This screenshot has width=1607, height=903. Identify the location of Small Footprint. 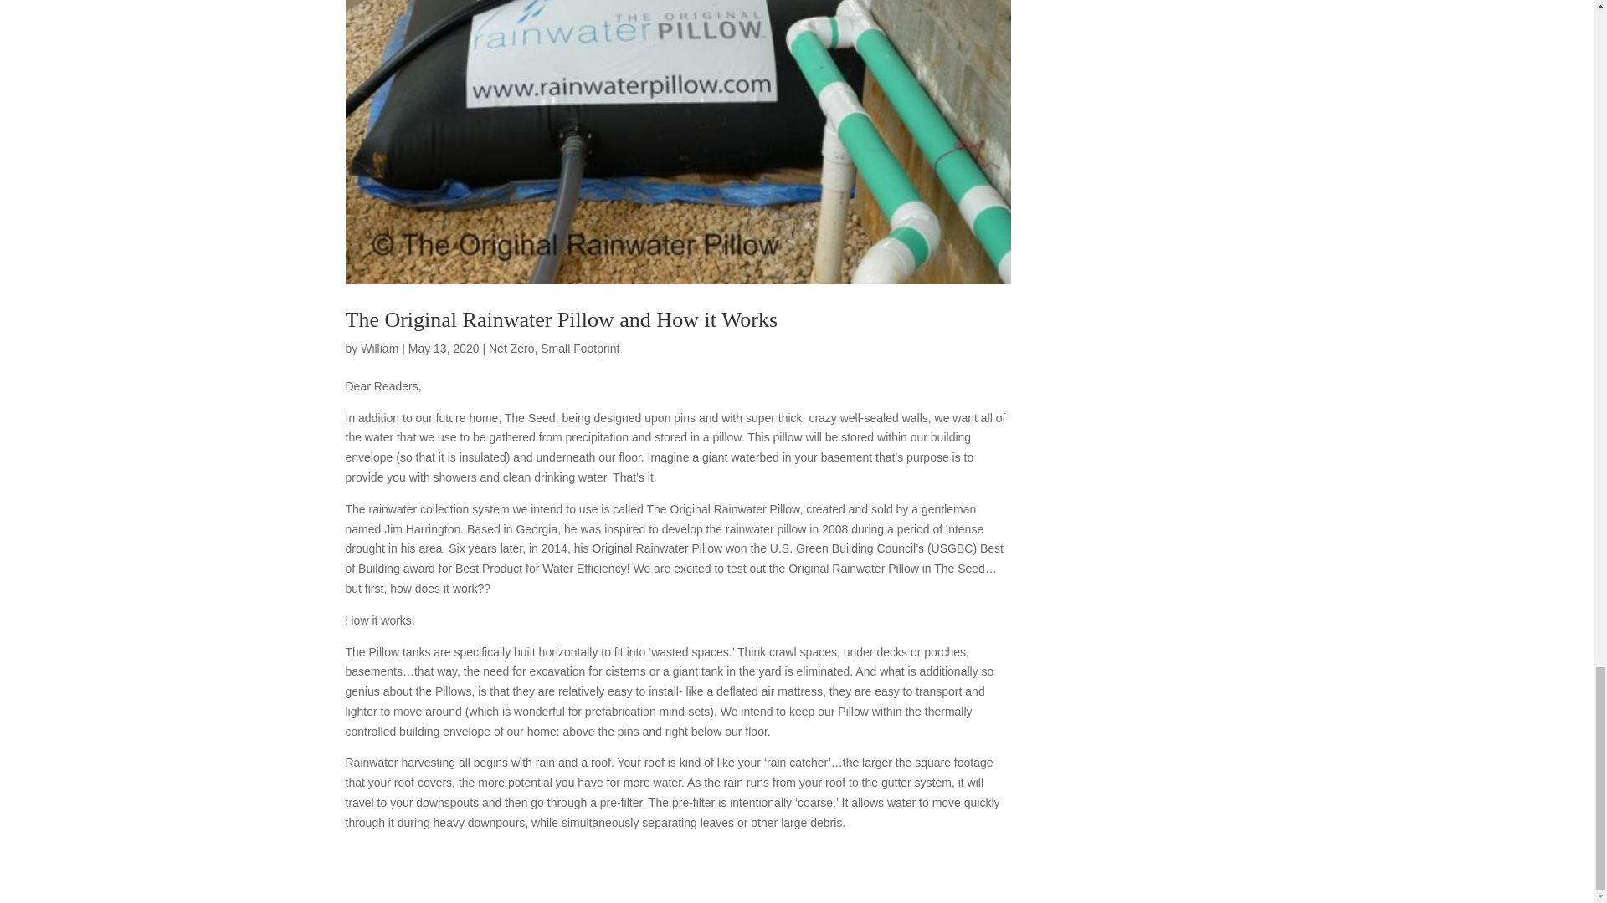
(579, 349).